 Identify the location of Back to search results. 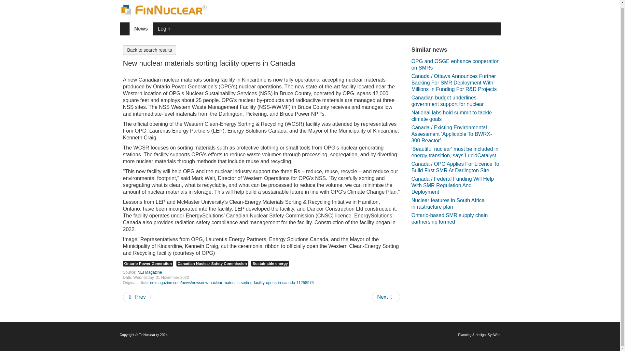
(150, 50).